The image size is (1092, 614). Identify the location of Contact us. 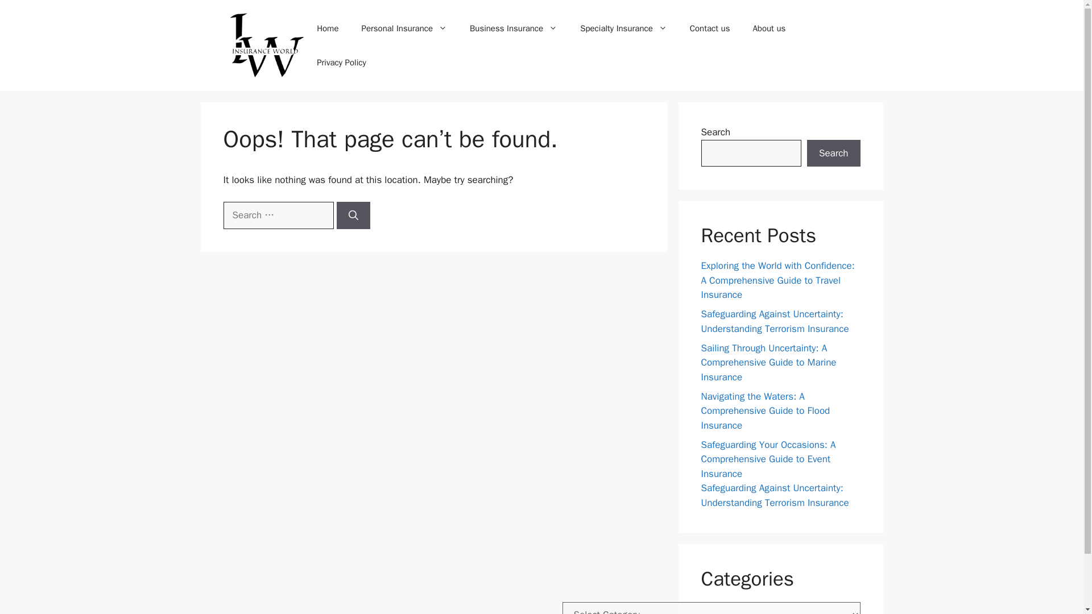
(710, 28).